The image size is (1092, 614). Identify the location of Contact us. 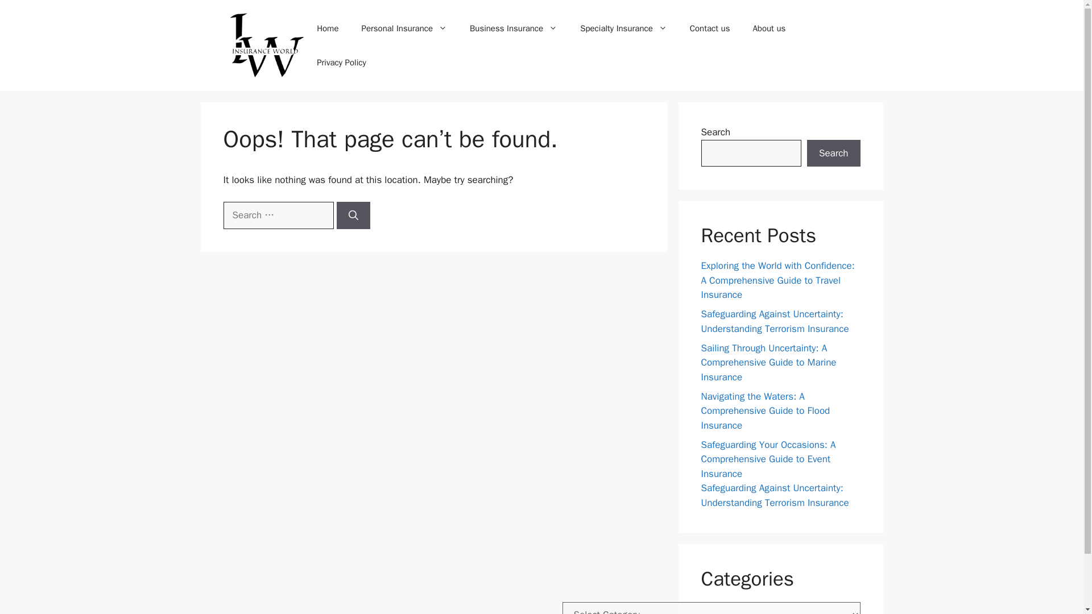
(710, 28).